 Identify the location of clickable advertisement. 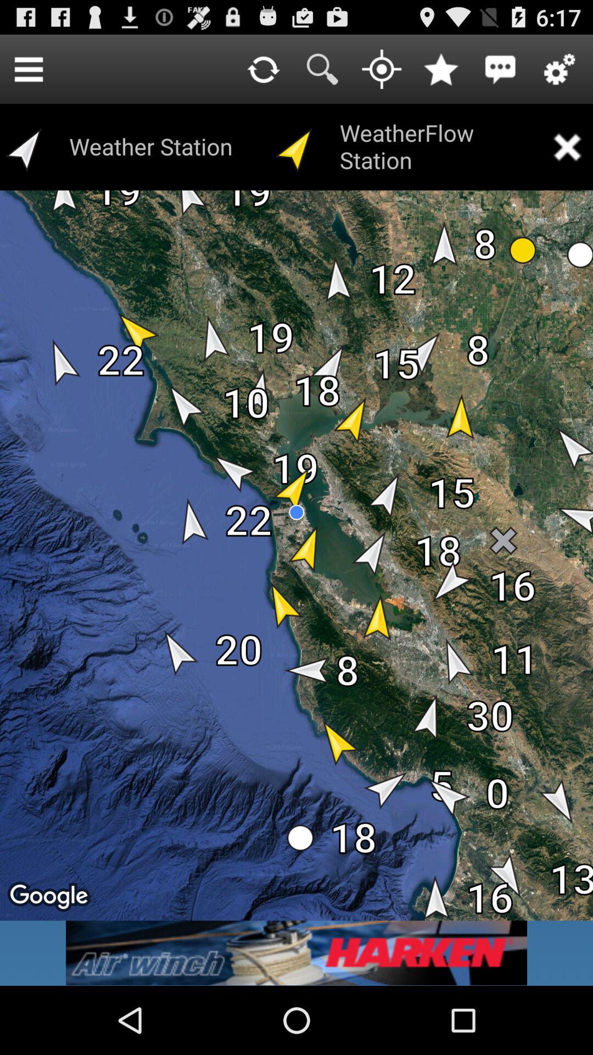
(296, 953).